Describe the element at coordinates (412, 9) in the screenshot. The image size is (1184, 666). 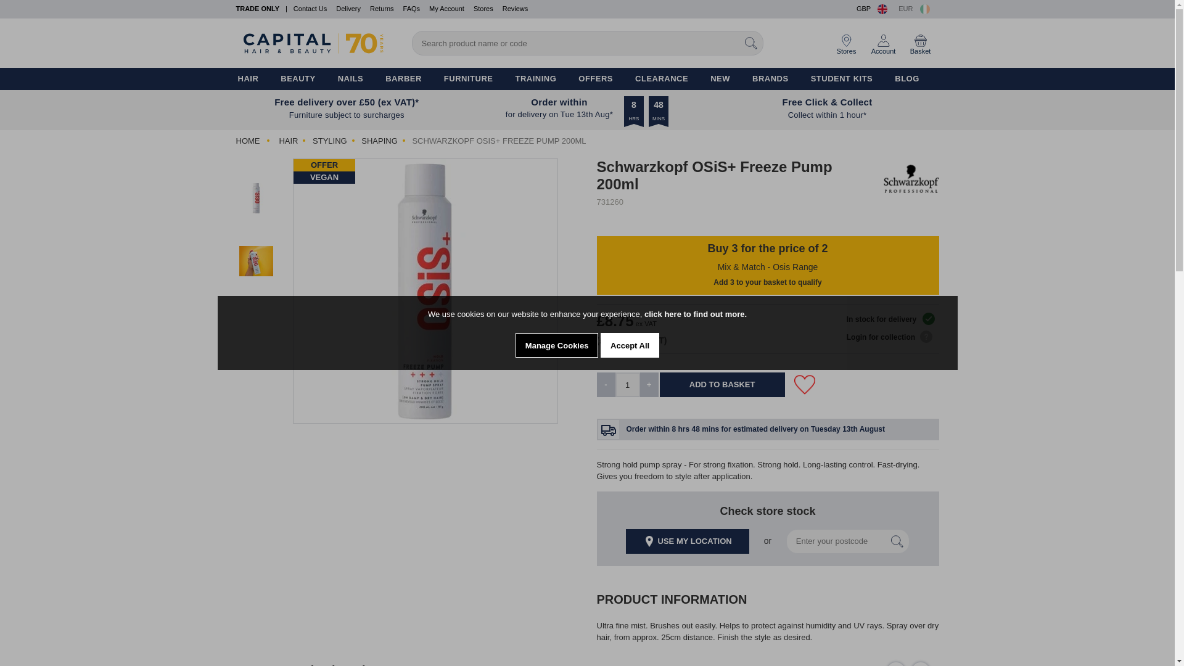
I see `FAQs` at that location.